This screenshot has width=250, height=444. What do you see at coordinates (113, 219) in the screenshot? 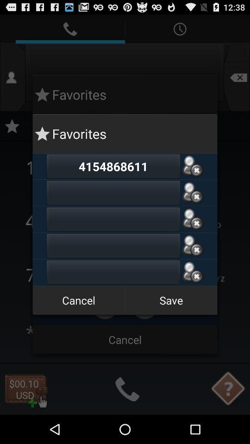
I see `add number to favorites` at bounding box center [113, 219].